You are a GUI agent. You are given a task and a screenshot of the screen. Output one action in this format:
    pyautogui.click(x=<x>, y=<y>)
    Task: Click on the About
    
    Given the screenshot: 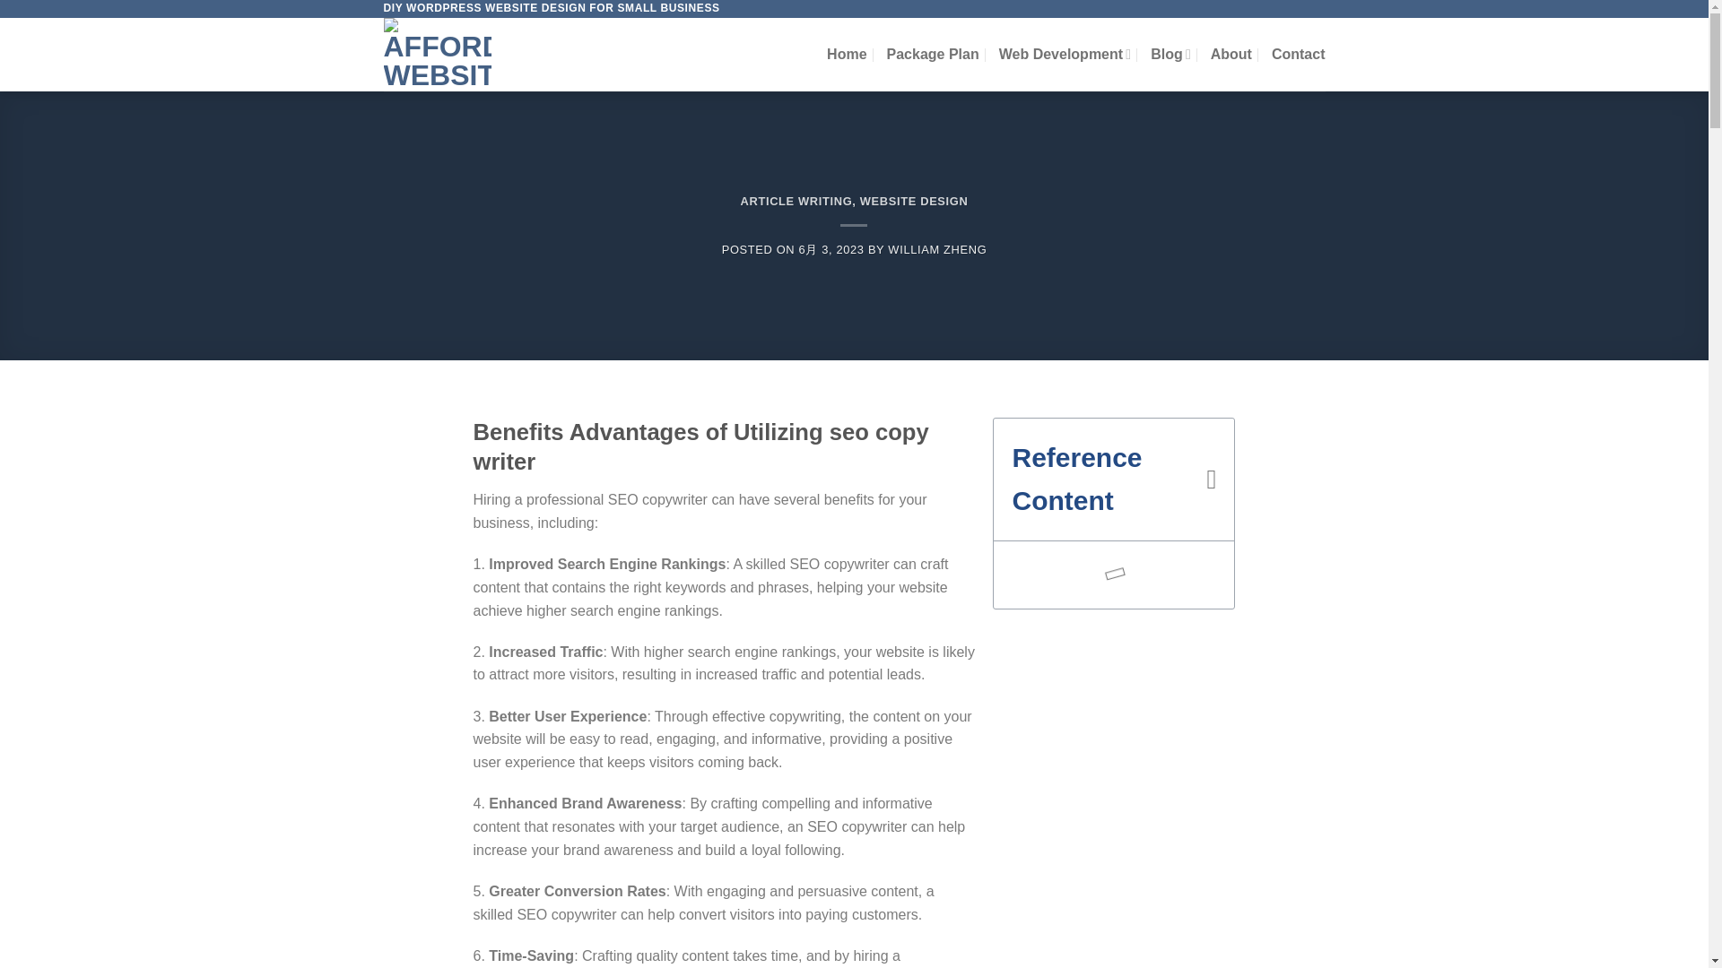 What is the action you would take?
    pyautogui.click(x=1231, y=54)
    